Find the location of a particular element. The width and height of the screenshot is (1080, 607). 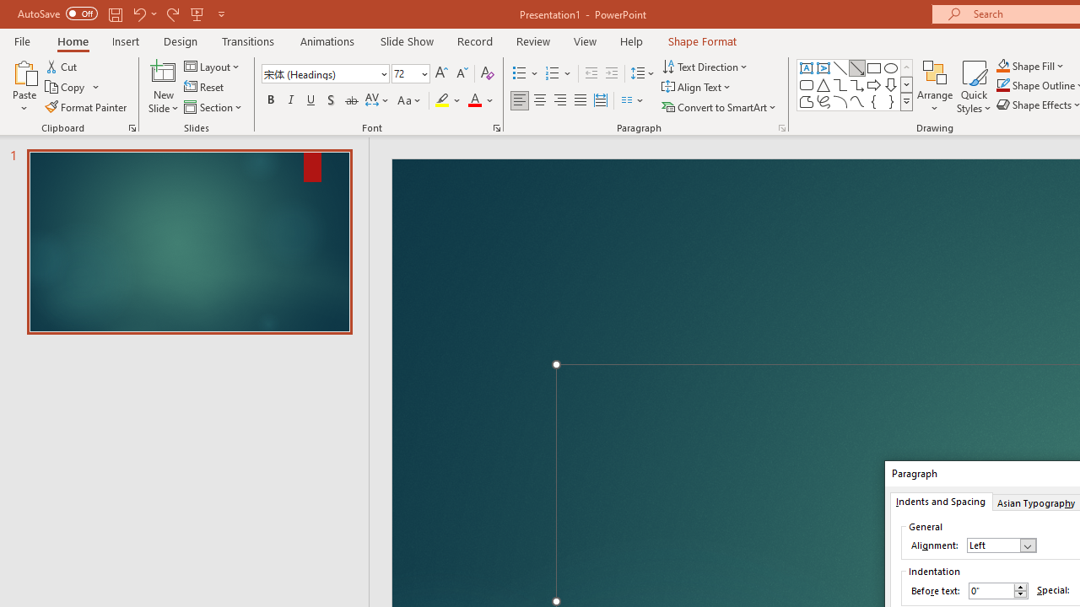

Shapes is located at coordinates (906, 101).